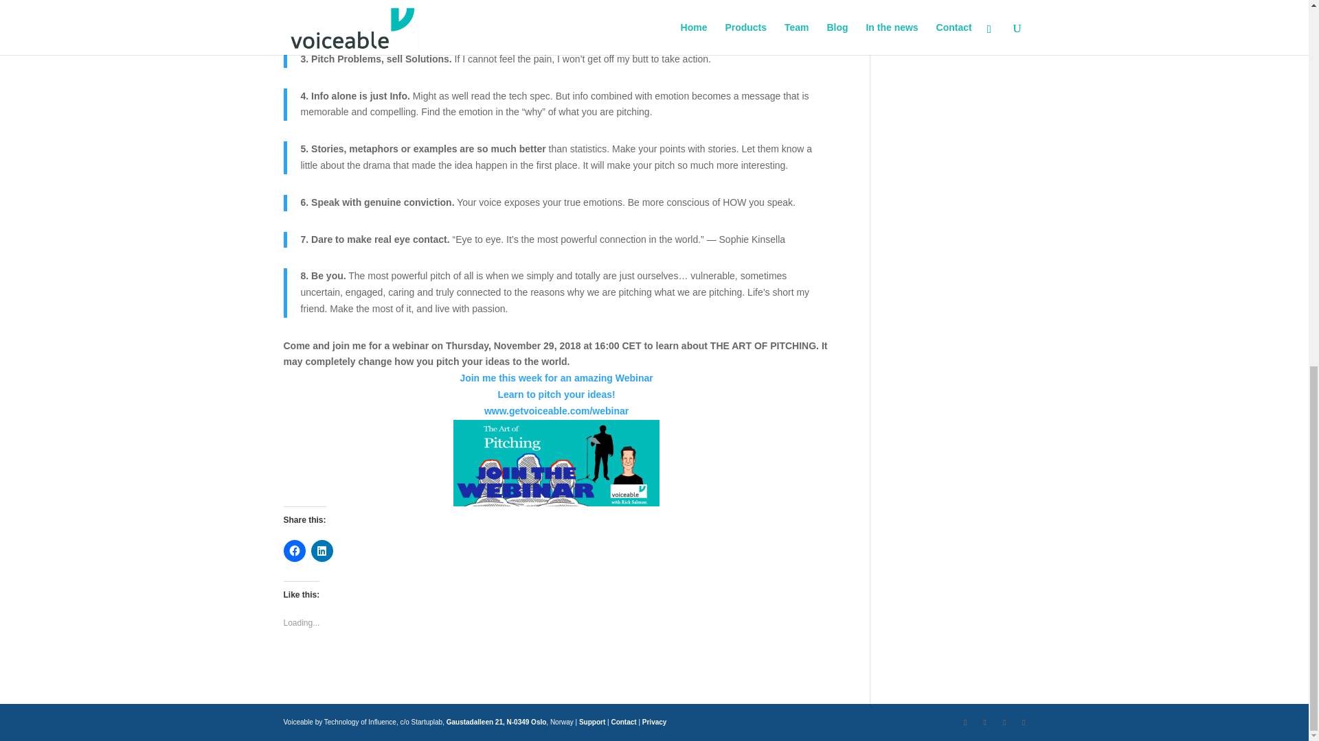  Describe the element at coordinates (622, 722) in the screenshot. I see `Contact` at that location.